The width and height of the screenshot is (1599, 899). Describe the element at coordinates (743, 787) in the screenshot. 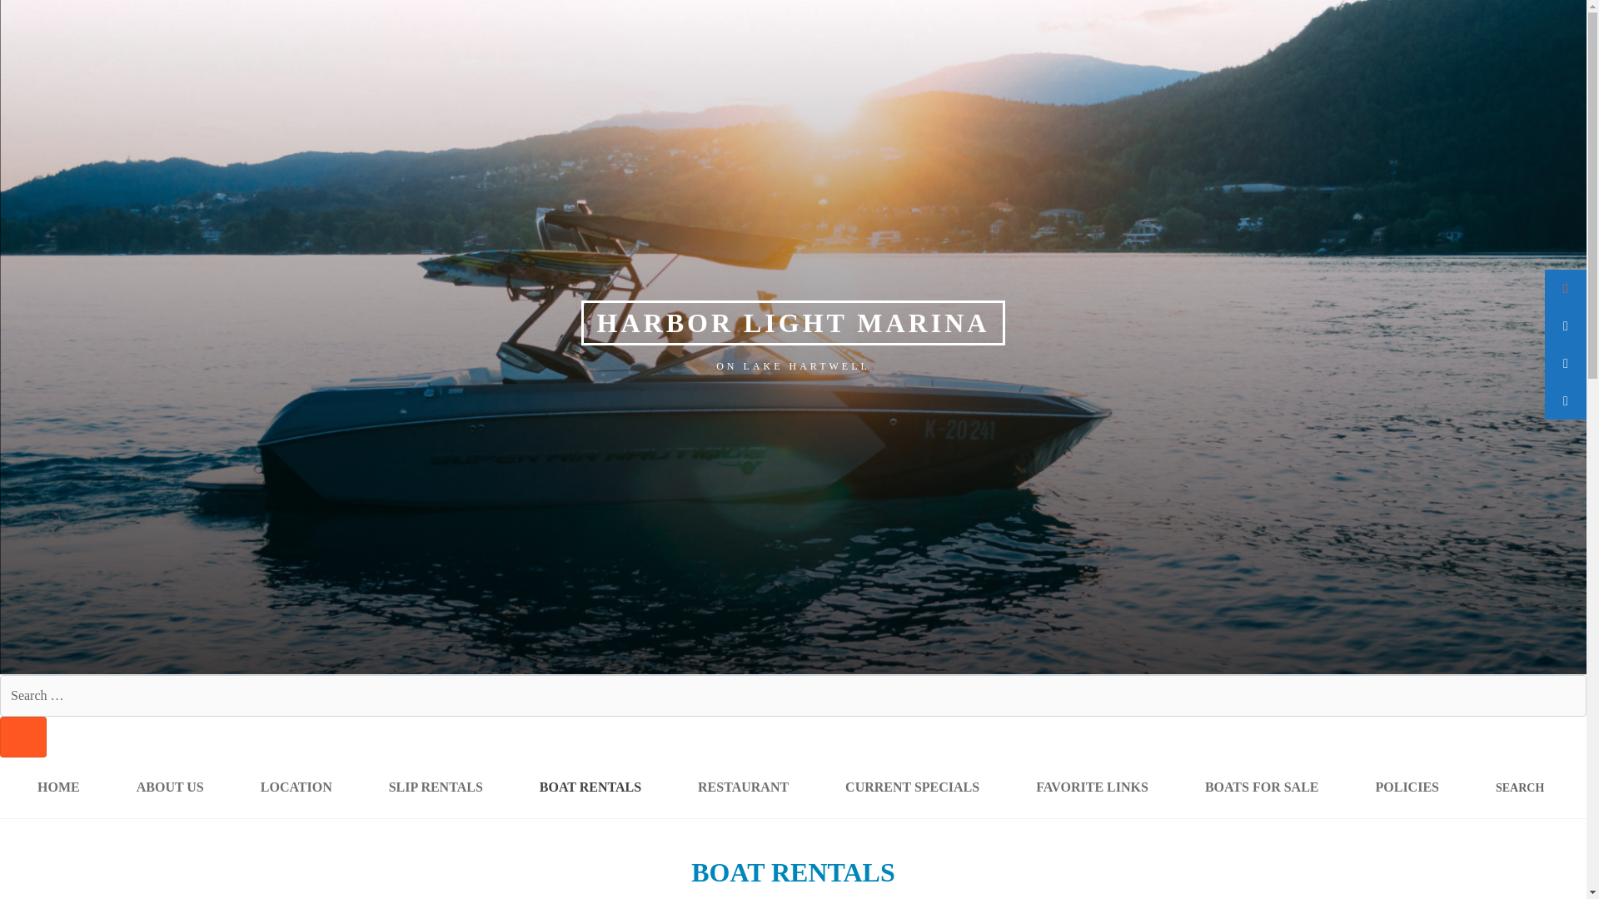

I see `RESTAURANT` at that location.